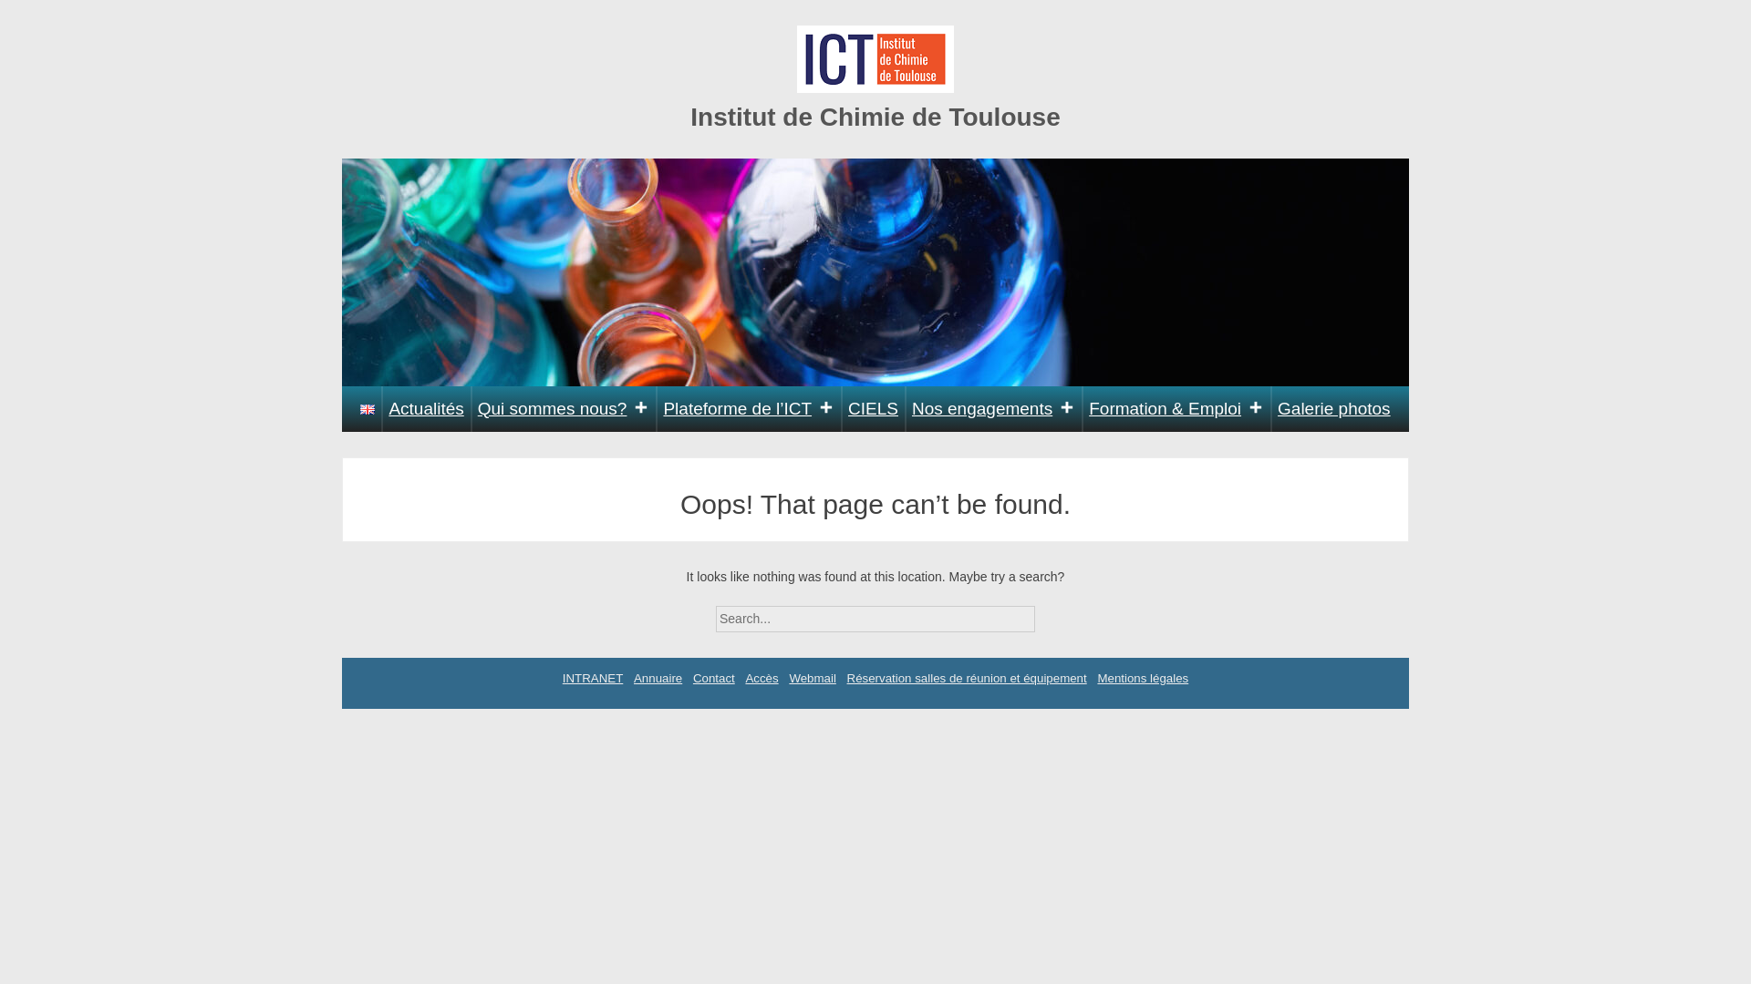 Image resolution: width=1751 pixels, height=984 pixels. What do you see at coordinates (564, 409) in the screenshot?
I see `Qui sommes nous?` at bounding box center [564, 409].